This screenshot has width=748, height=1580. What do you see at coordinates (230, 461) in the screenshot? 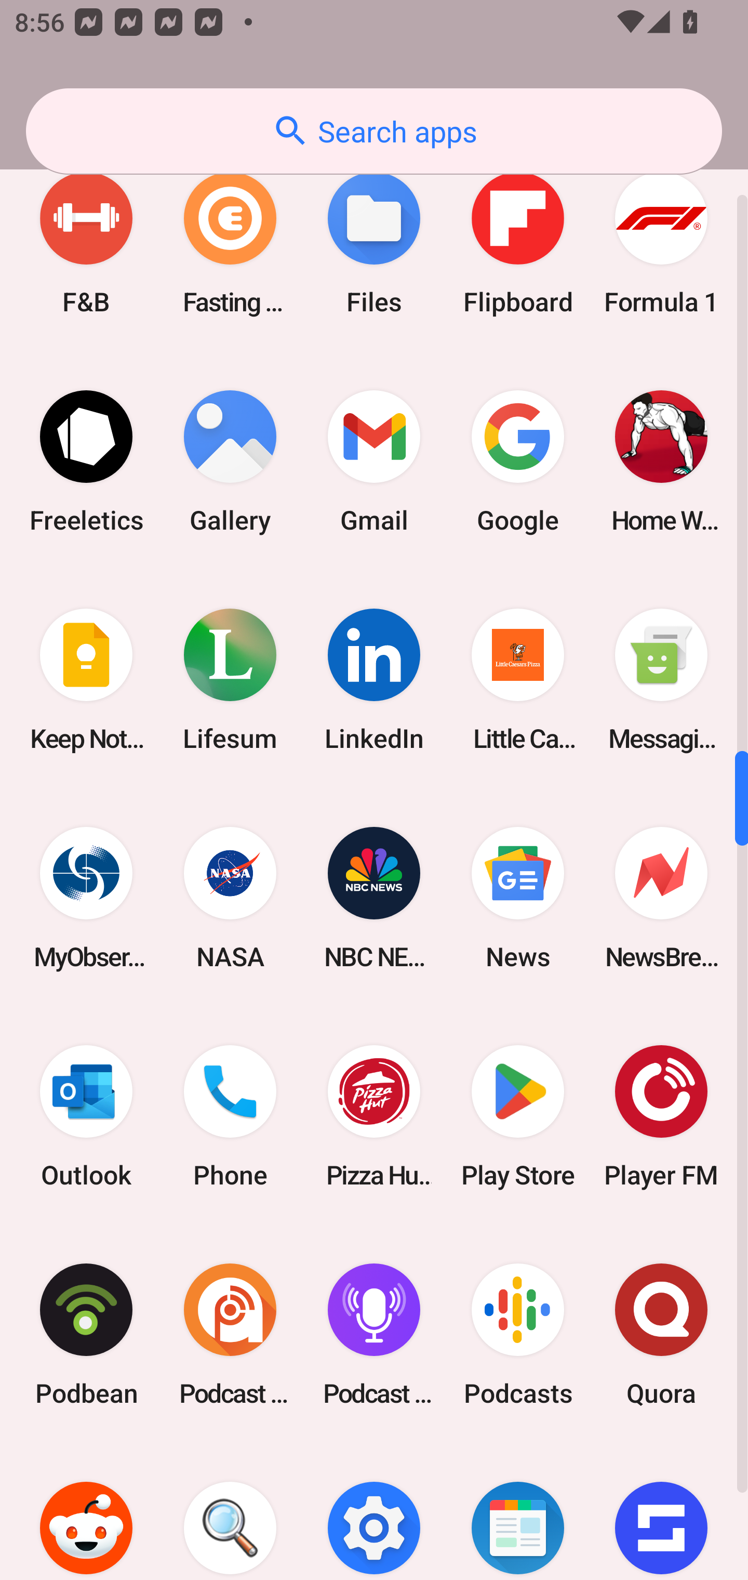
I see `Gallery` at bounding box center [230, 461].